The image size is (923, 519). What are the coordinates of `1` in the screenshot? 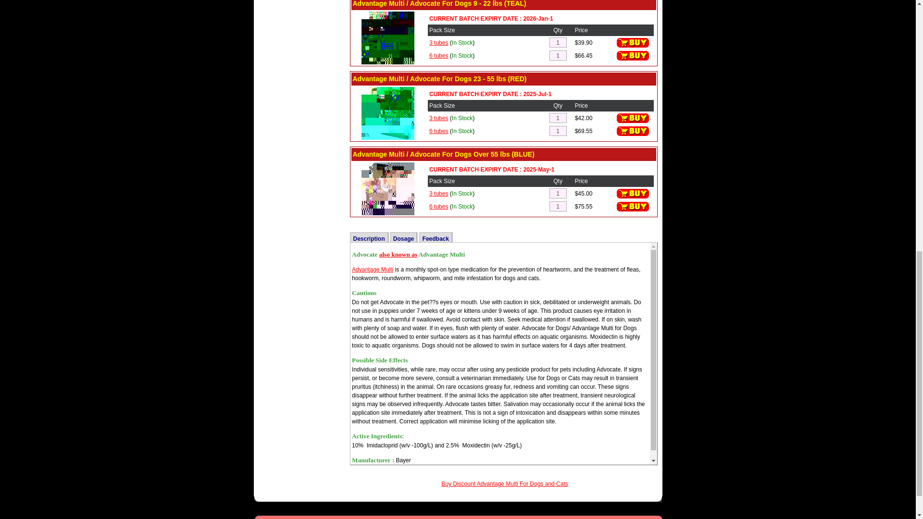 It's located at (558, 193).